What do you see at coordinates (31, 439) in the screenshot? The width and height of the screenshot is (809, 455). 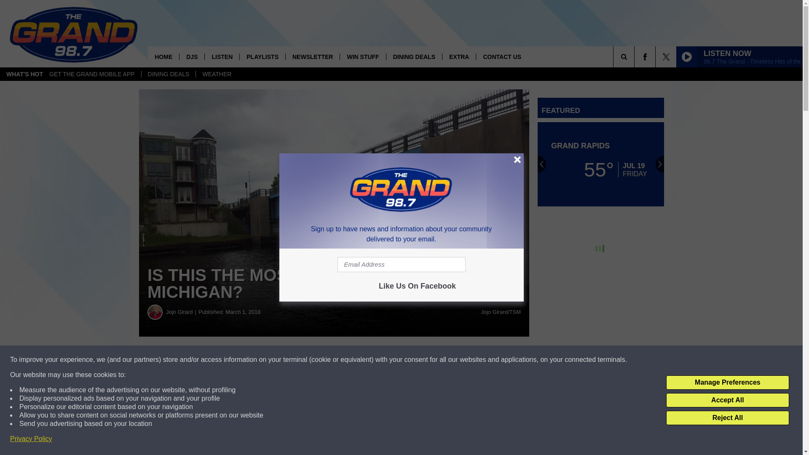 I see `Privacy Policy` at bounding box center [31, 439].